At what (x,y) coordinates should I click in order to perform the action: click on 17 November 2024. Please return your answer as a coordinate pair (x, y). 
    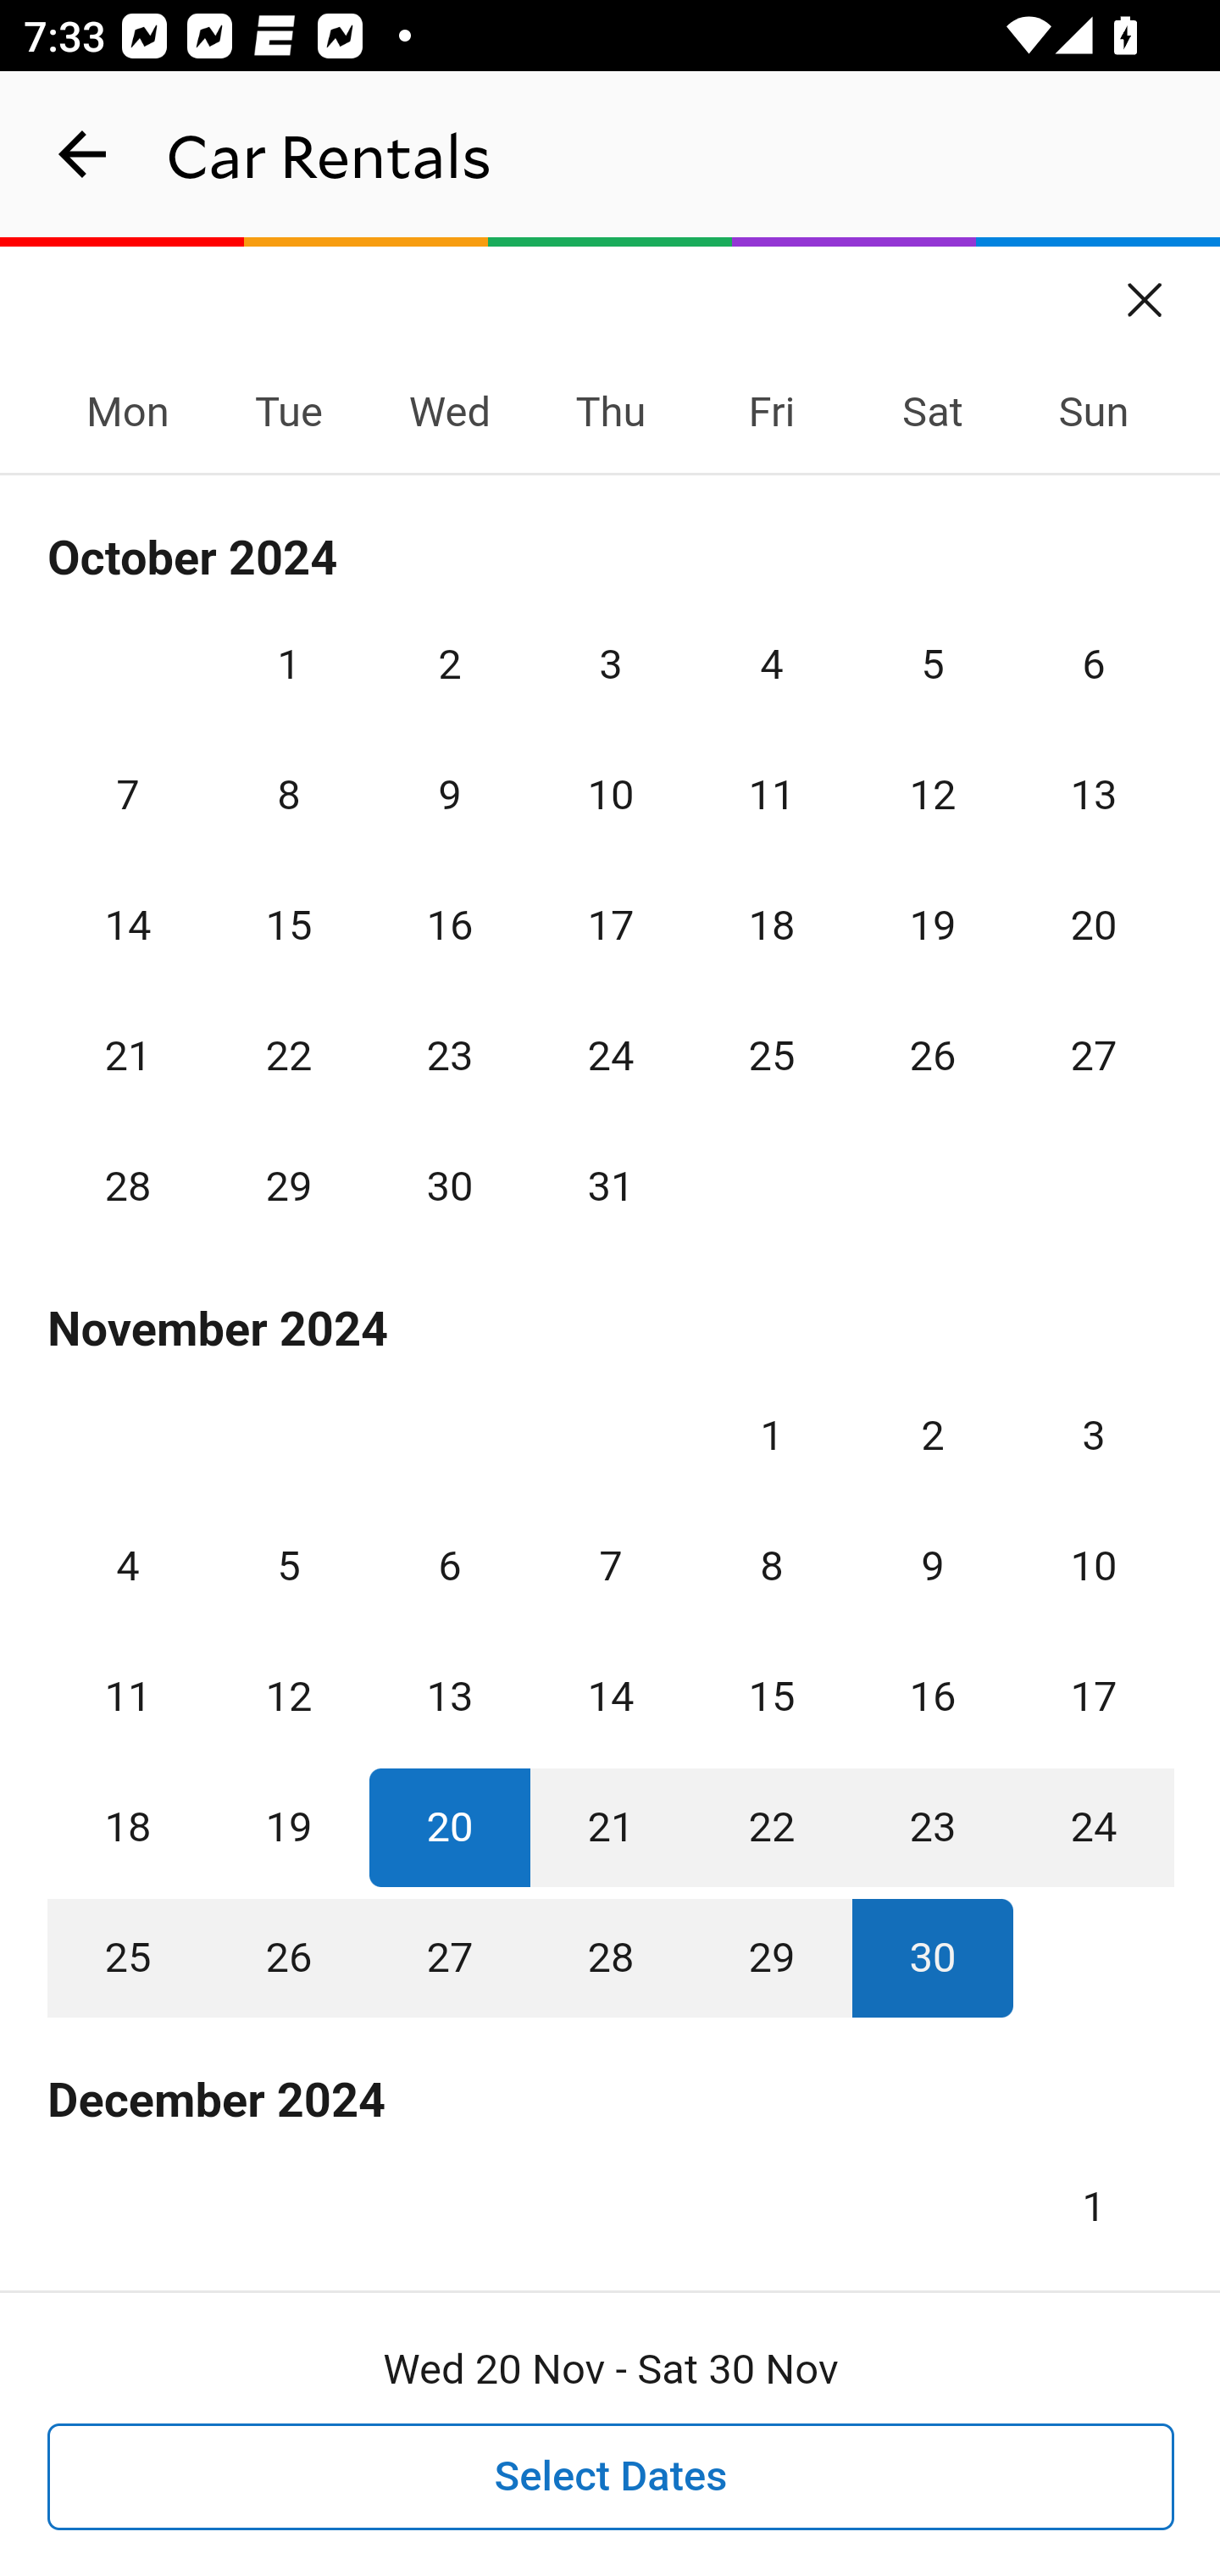
    Looking at the image, I should click on (1093, 1697).